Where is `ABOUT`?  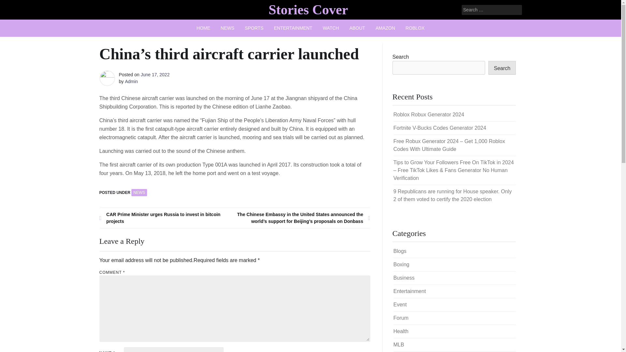 ABOUT is located at coordinates (357, 28).